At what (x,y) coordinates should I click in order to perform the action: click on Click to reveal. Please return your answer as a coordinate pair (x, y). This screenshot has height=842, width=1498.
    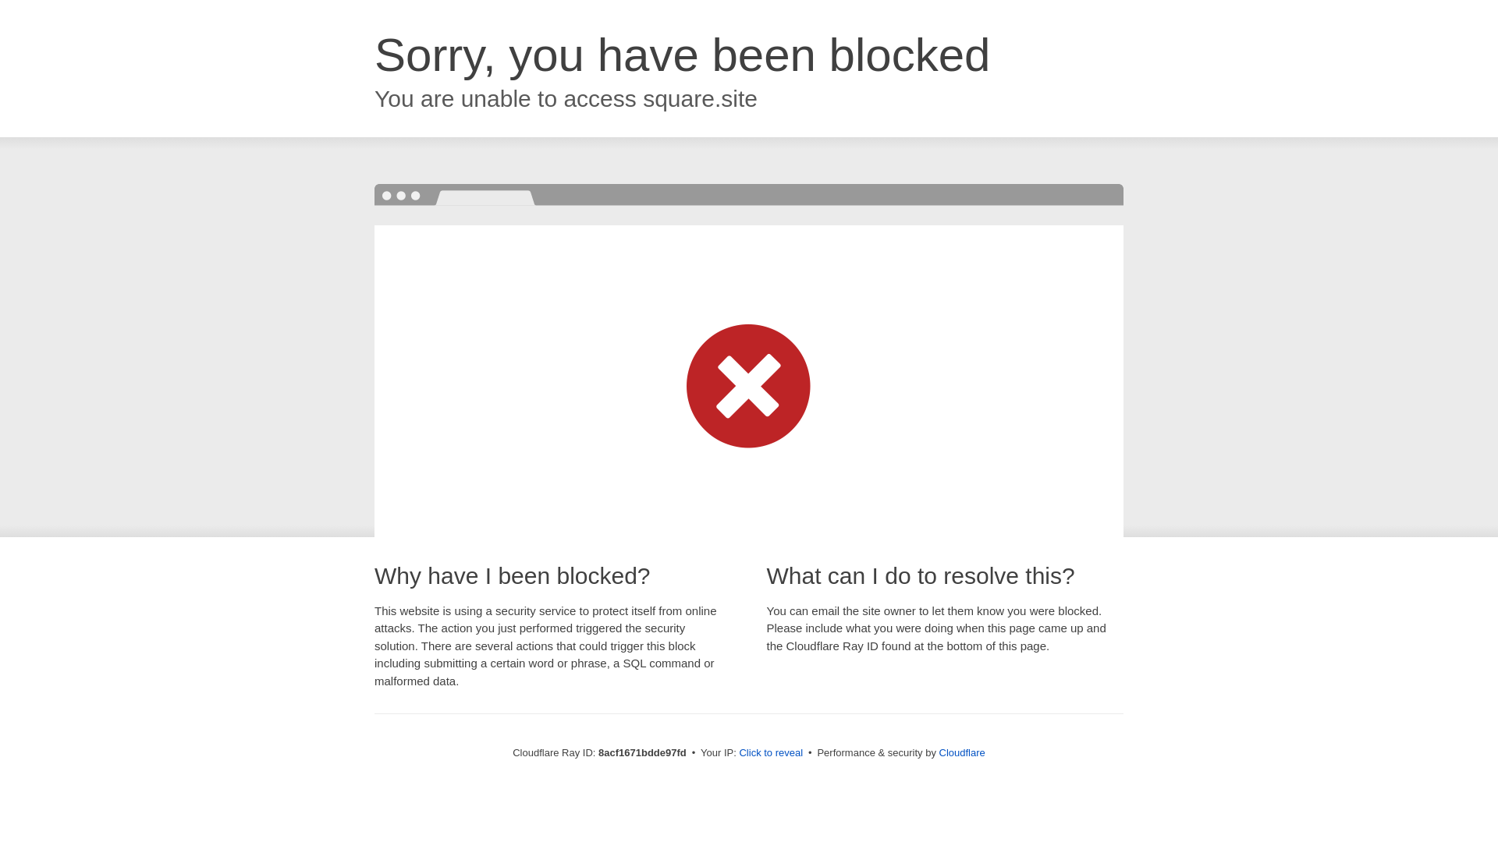
    Looking at the image, I should click on (771, 753).